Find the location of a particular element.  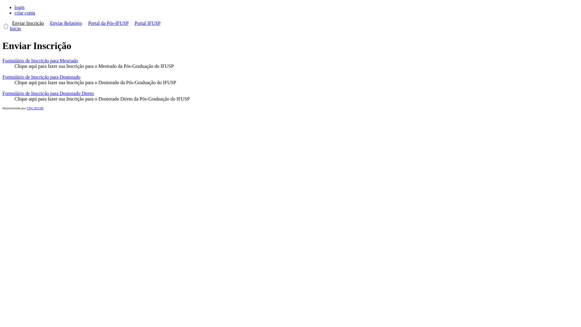

CPG IFUSP is located at coordinates (35, 108).